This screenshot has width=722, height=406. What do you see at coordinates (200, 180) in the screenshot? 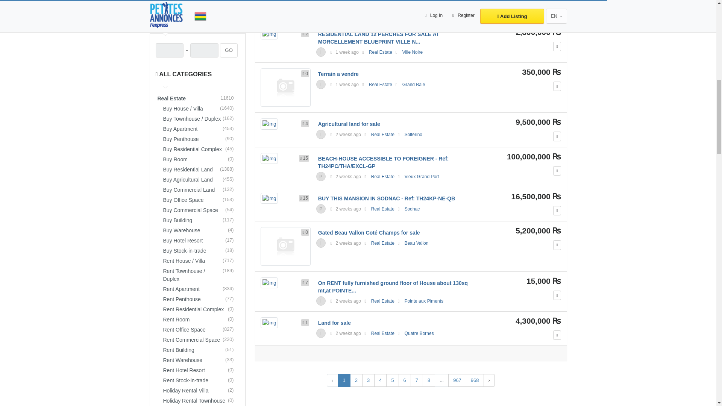
I see `Buy Agricultural Land` at bounding box center [200, 180].